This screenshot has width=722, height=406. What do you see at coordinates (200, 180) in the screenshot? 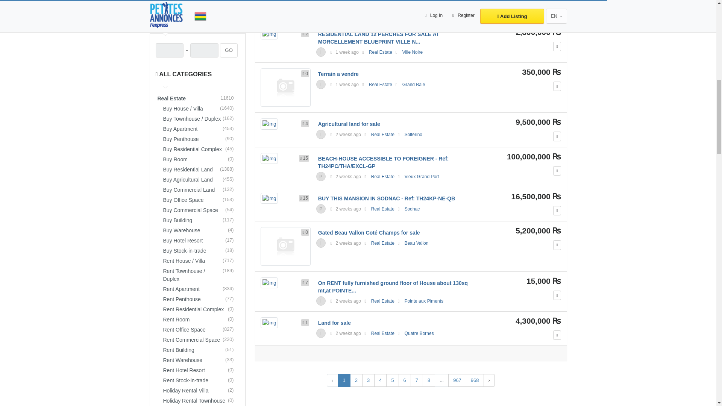
I see `Buy Agricultural Land` at bounding box center [200, 180].